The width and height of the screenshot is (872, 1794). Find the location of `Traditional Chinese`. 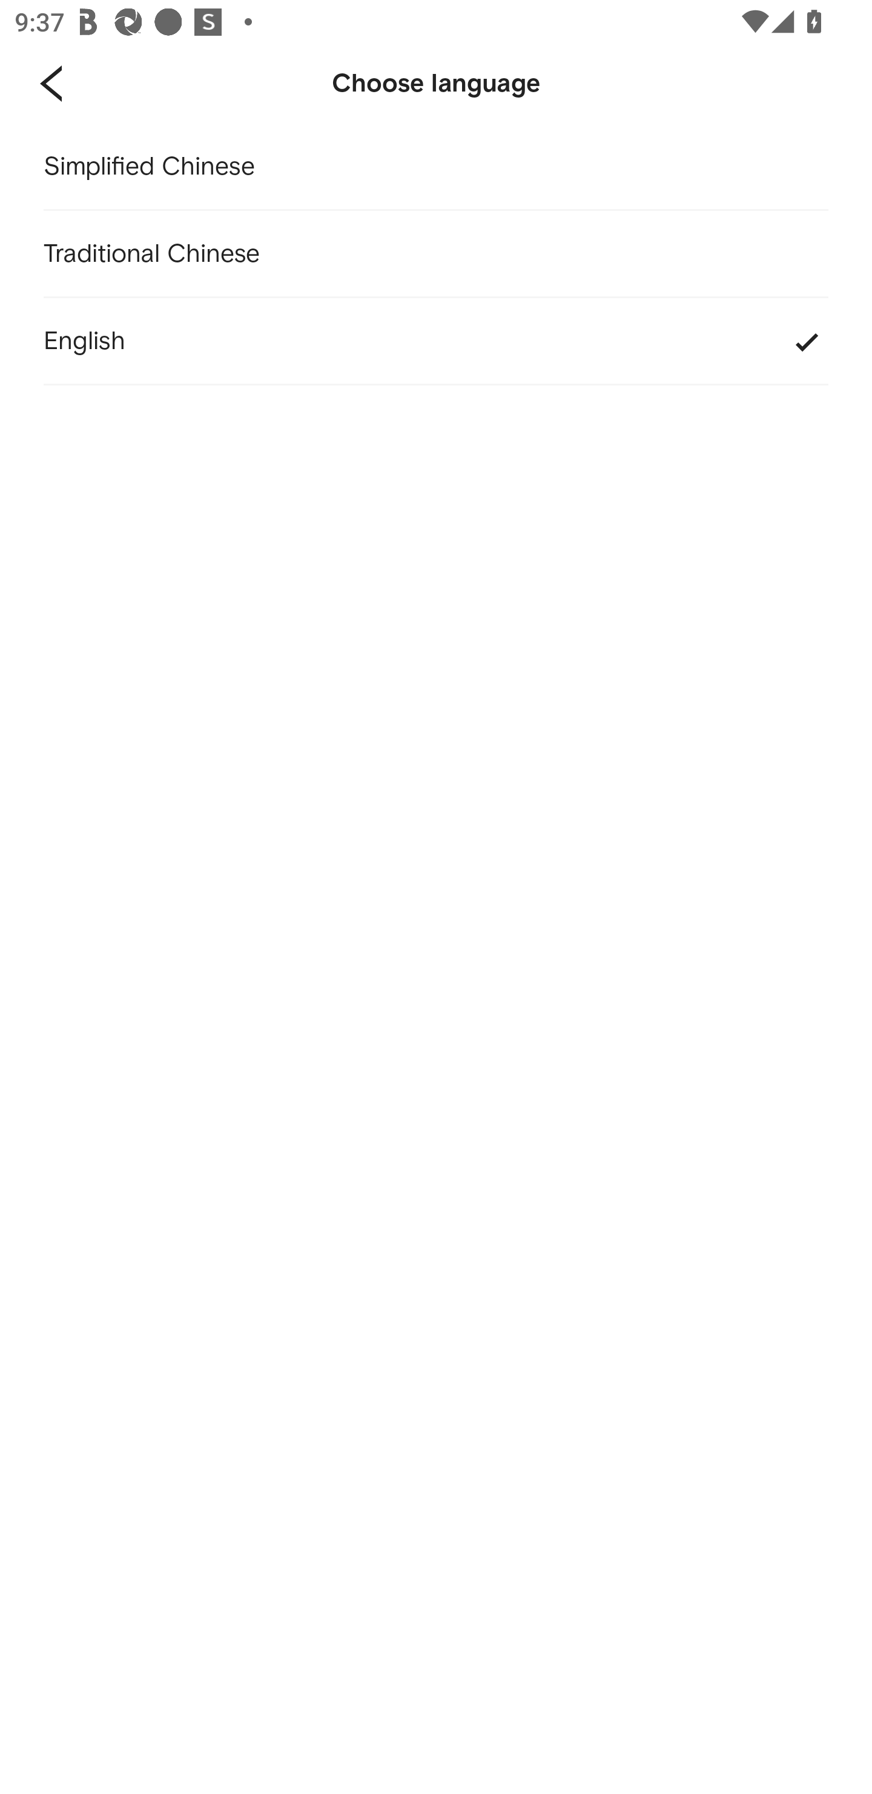

Traditional Chinese is located at coordinates (436, 255).